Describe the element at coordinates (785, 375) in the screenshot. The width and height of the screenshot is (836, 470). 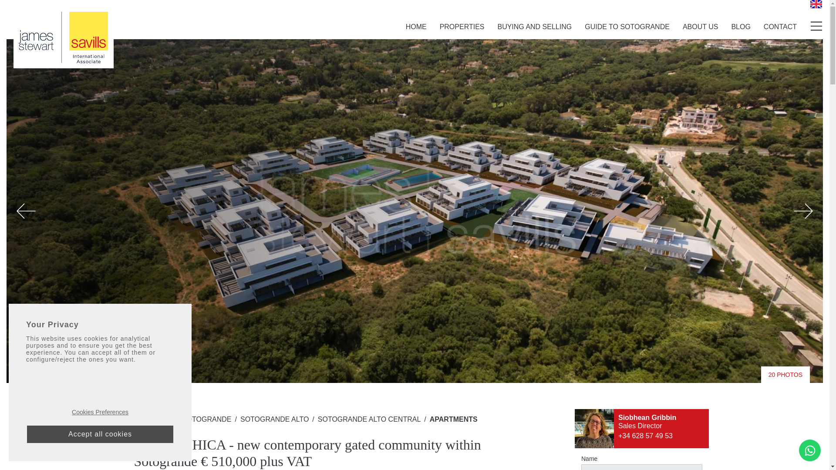
I see `photos` at that location.